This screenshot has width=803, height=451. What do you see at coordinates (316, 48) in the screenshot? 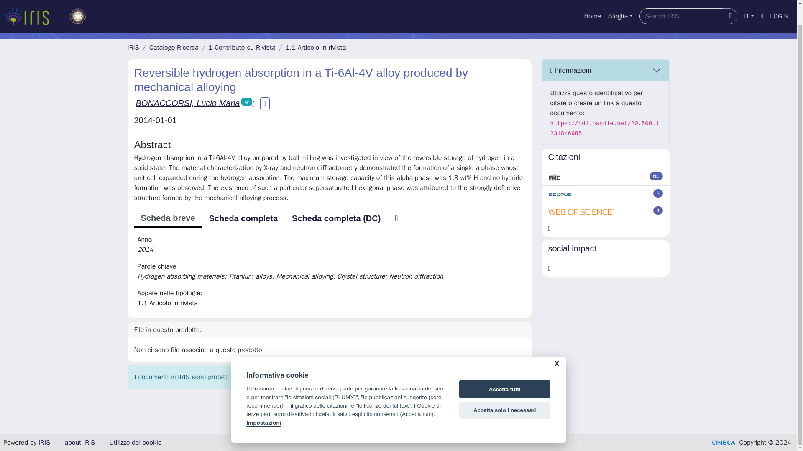
I see `1.1 Articolo in rivista` at bounding box center [316, 48].